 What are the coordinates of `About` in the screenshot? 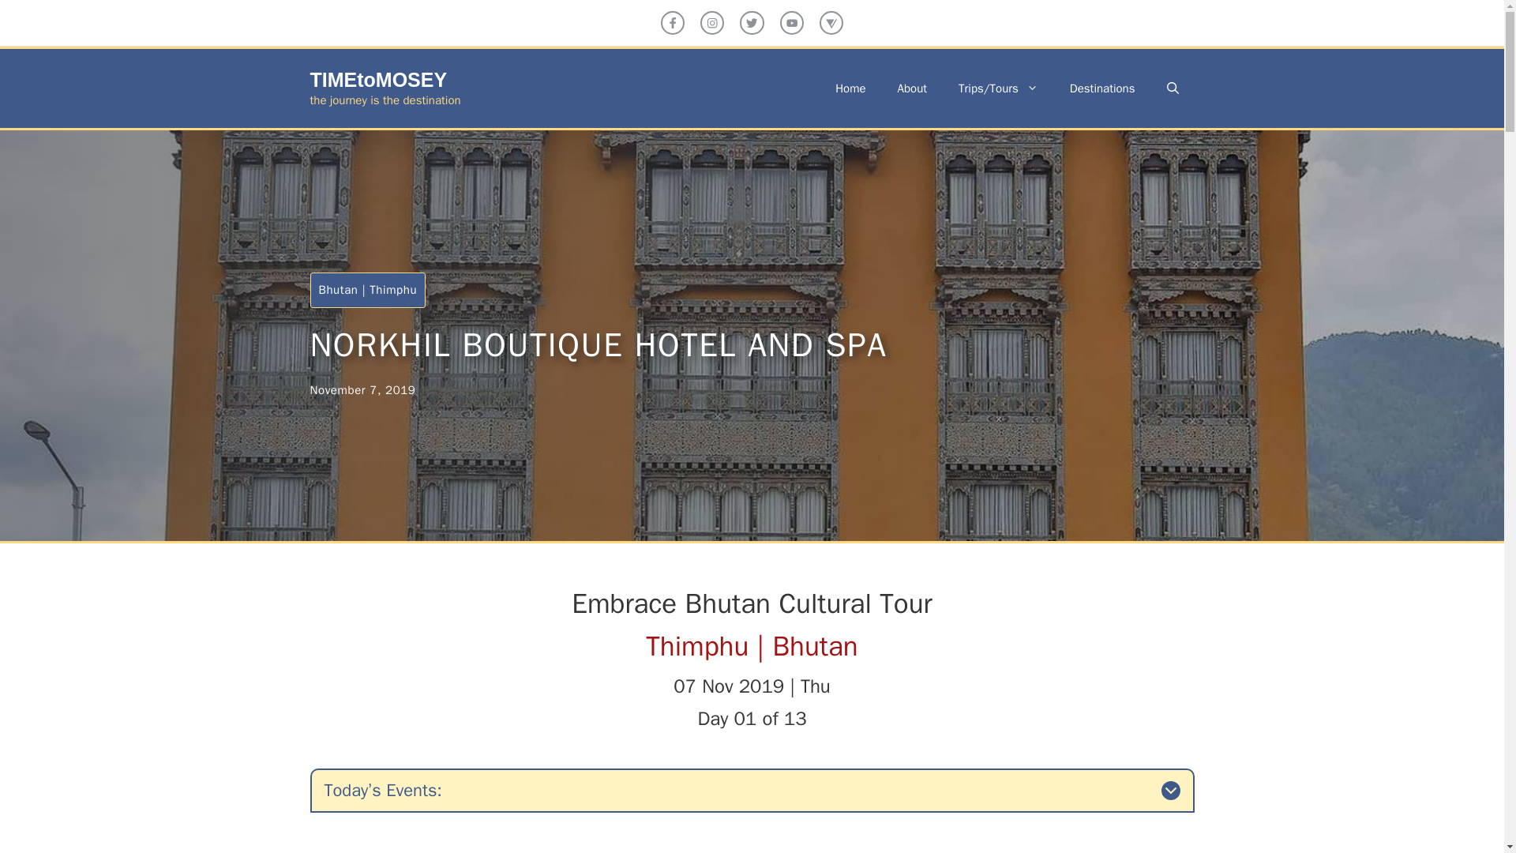 It's located at (913, 88).